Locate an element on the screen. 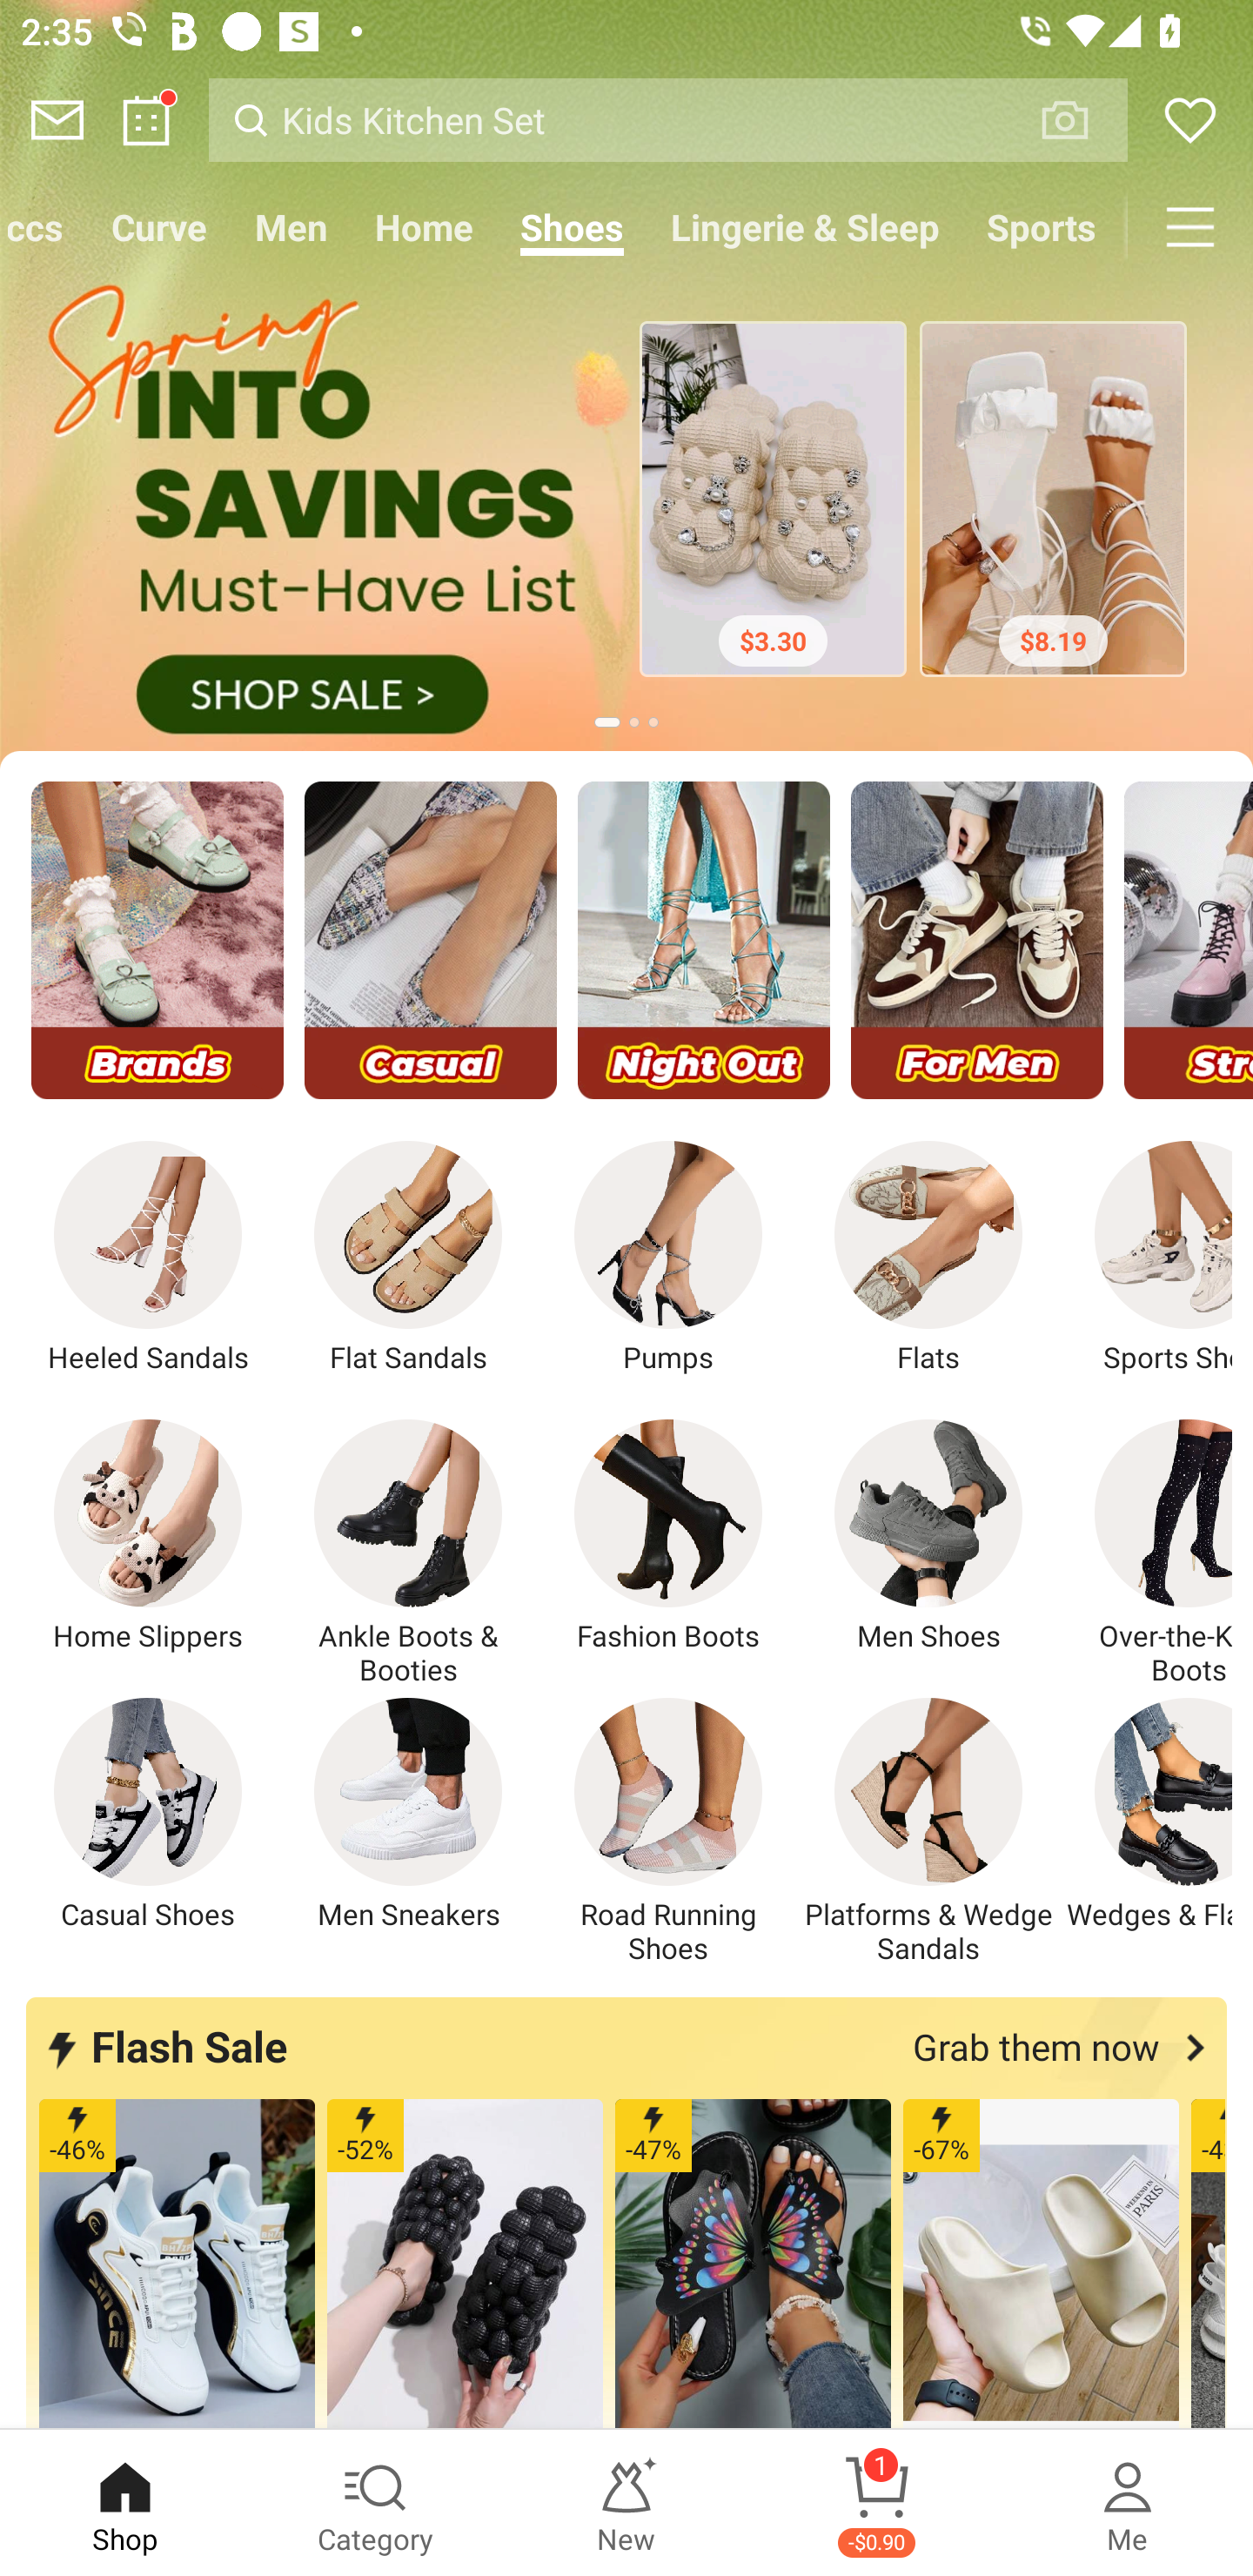  Men is located at coordinates (291, 226).